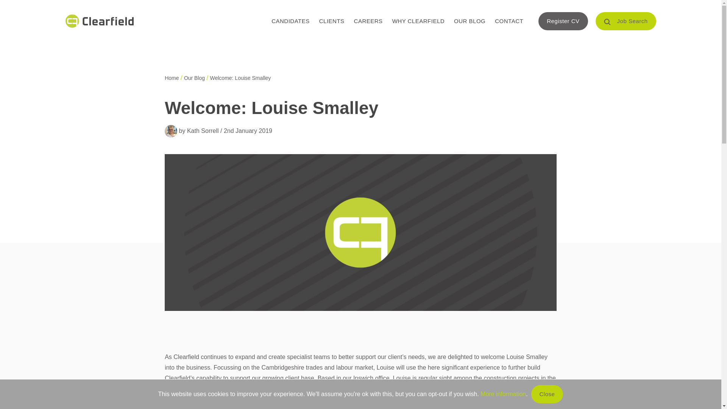 This screenshot has width=727, height=409. What do you see at coordinates (290, 21) in the screenshot?
I see `CANDIDATES` at bounding box center [290, 21].